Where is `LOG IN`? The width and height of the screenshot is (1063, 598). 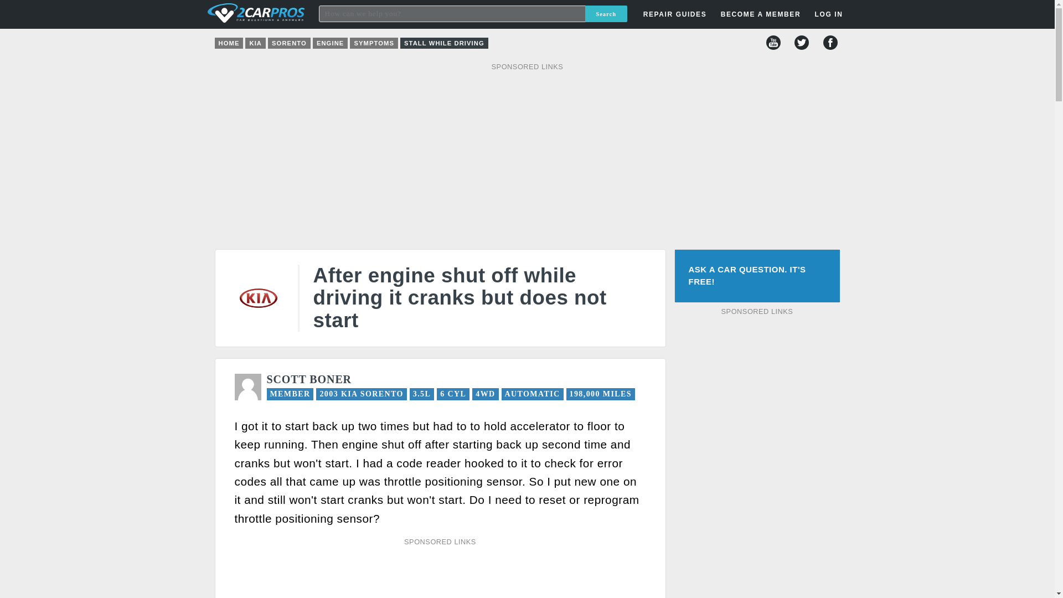
LOG IN is located at coordinates (828, 14).